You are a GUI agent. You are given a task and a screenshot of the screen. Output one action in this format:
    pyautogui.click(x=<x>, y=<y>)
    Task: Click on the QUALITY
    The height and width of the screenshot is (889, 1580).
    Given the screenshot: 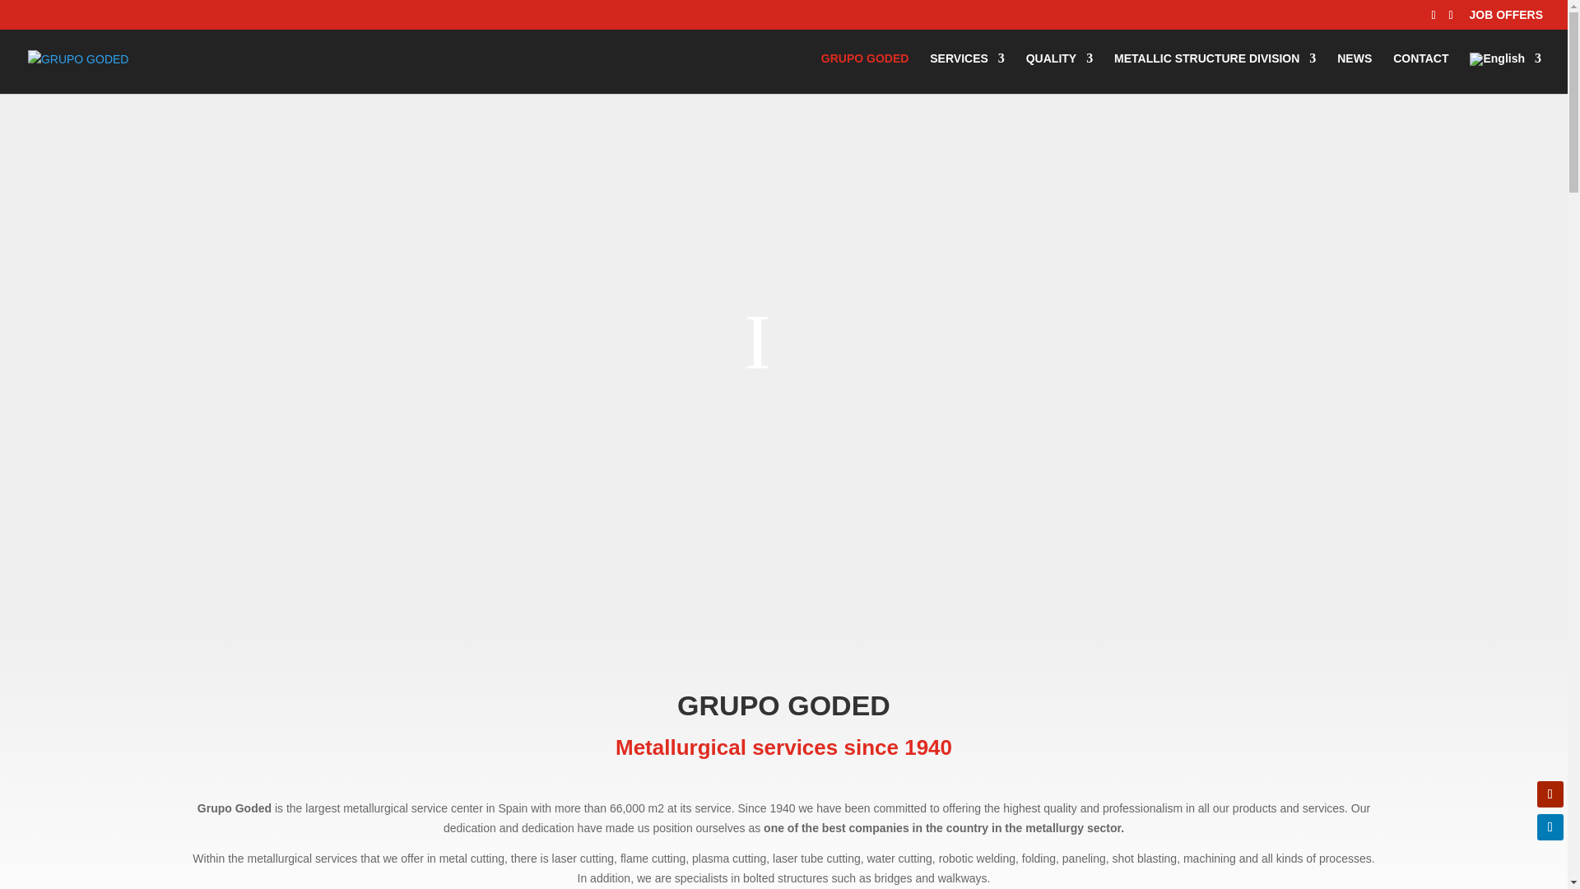 What is the action you would take?
    pyautogui.click(x=1059, y=72)
    